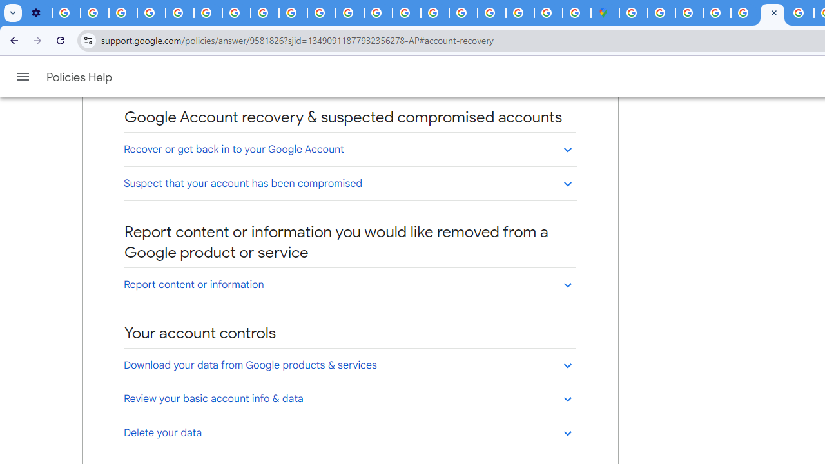 The image size is (825, 464). I want to click on Review your basic account info & data, so click(349, 398).